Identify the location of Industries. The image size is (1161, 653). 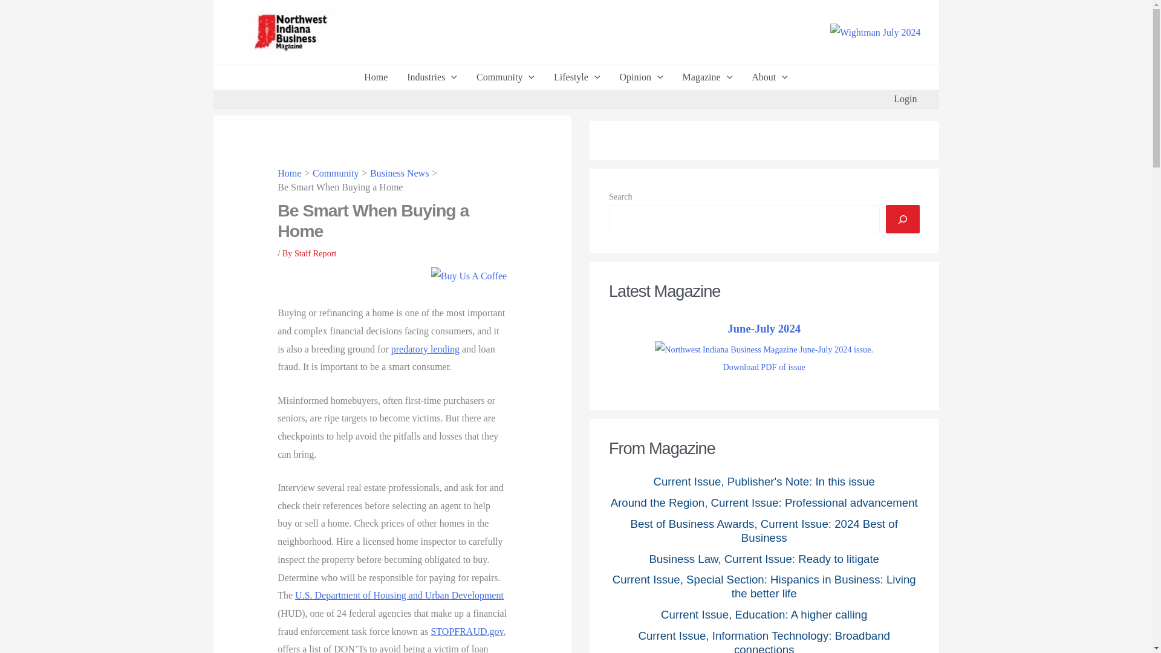
(432, 77).